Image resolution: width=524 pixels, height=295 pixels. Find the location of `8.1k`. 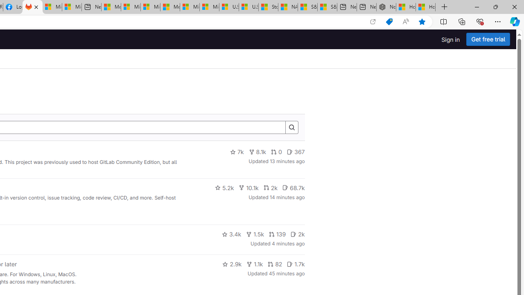

8.1k is located at coordinates (257, 152).